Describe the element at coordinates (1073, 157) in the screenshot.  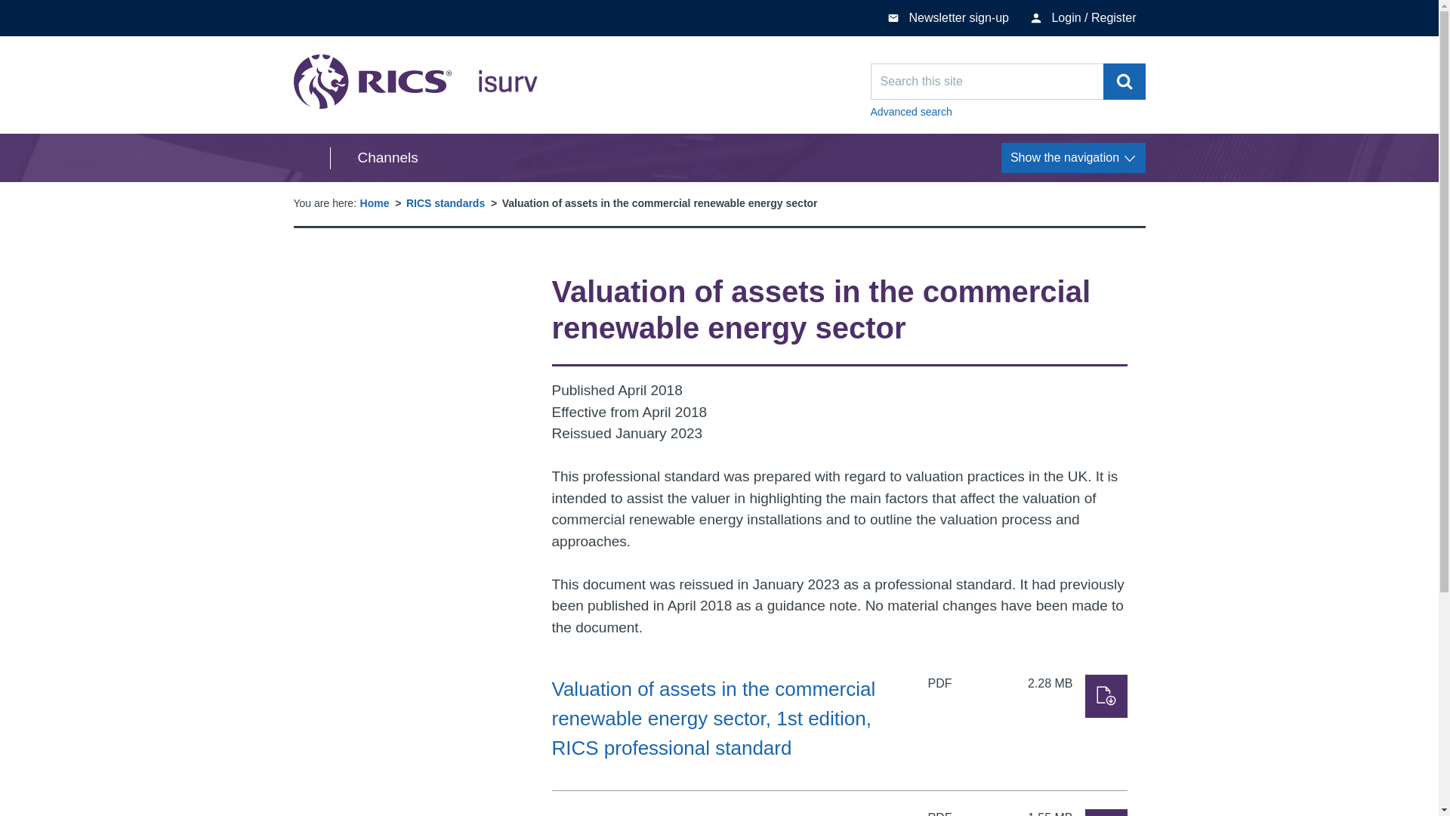
I see `Search` at that location.